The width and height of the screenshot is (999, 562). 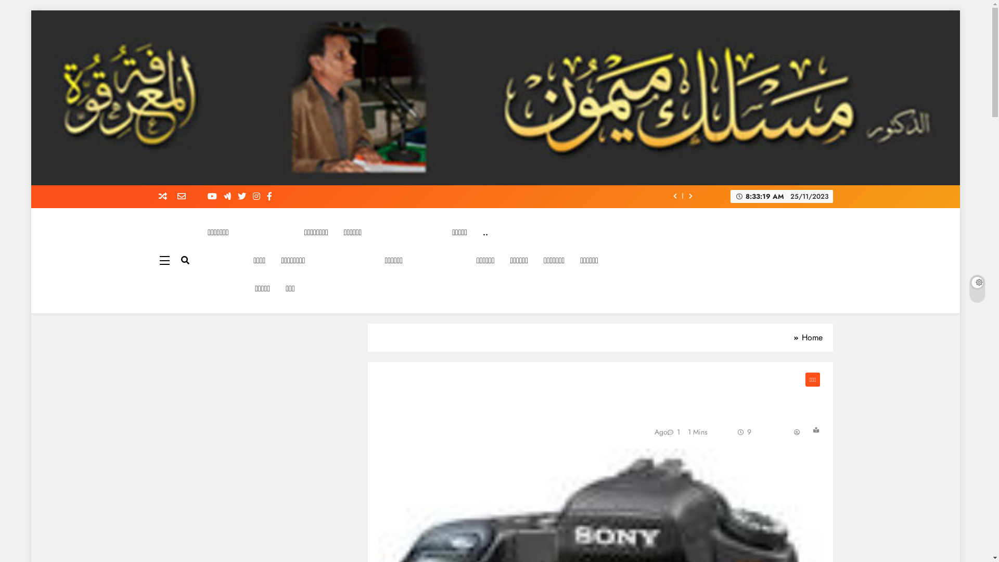 I want to click on Home, so click(x=806, y=338).